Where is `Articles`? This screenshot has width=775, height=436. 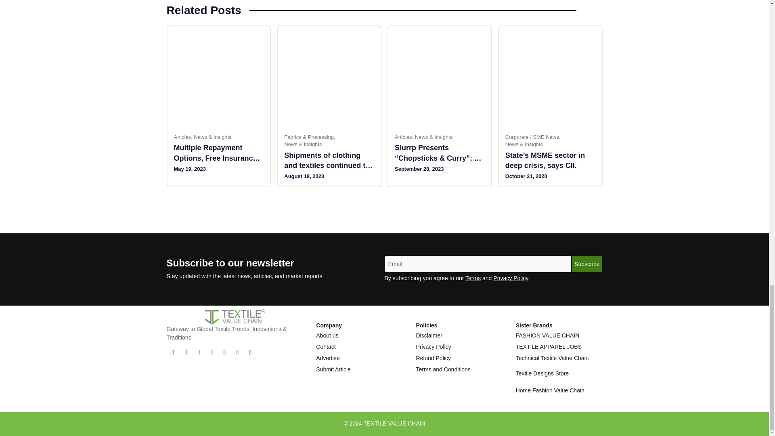 Articles is located at coordinates (182, 137).